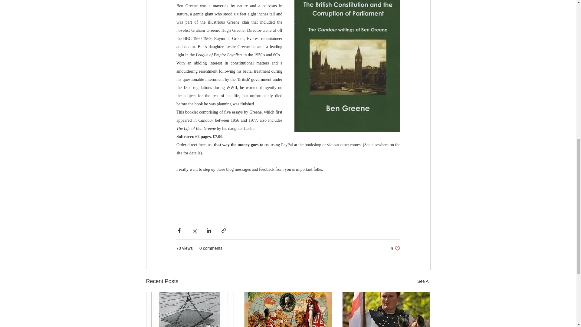  What do you see at coordinates (395, 248) in the screenshot?
I see `See All` at bounding box center [395, 248].